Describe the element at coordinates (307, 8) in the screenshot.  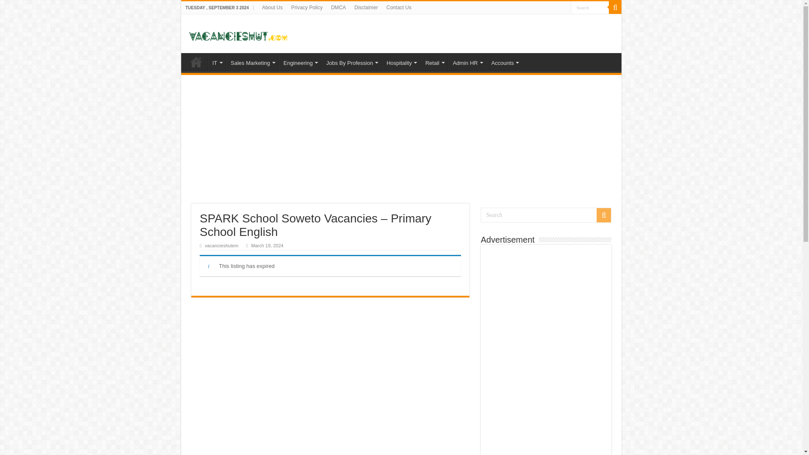
I see `Privacy Policy` at that location.